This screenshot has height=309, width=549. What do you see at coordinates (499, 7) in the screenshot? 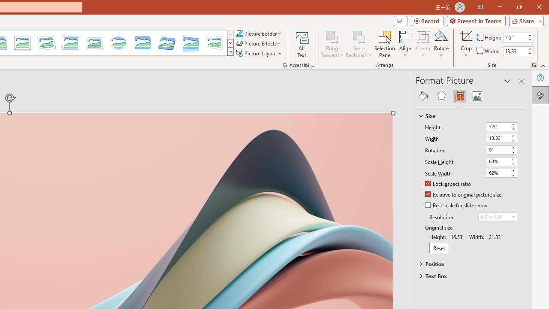
I see `Minimize` at bounding box center [499, 7].